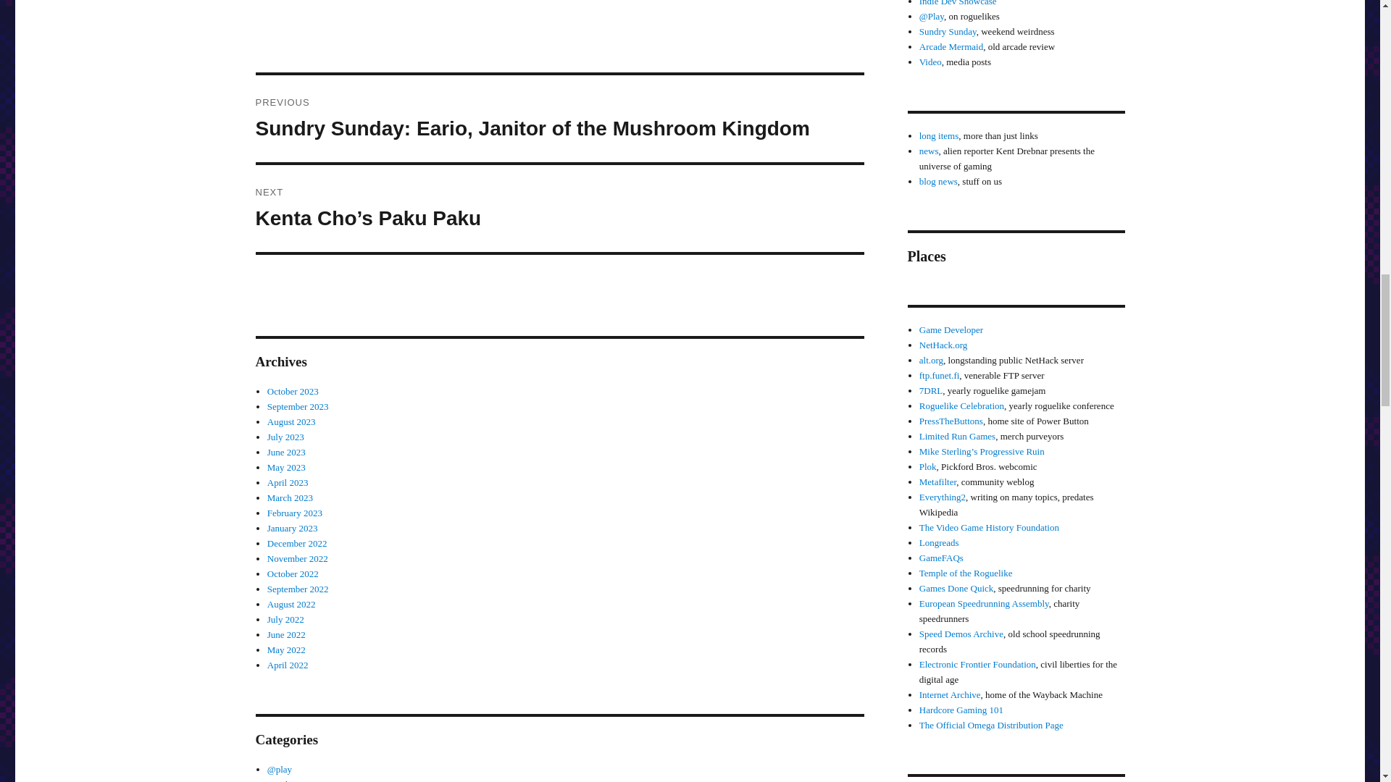  I want to click on May 2023, so click(286, 468).